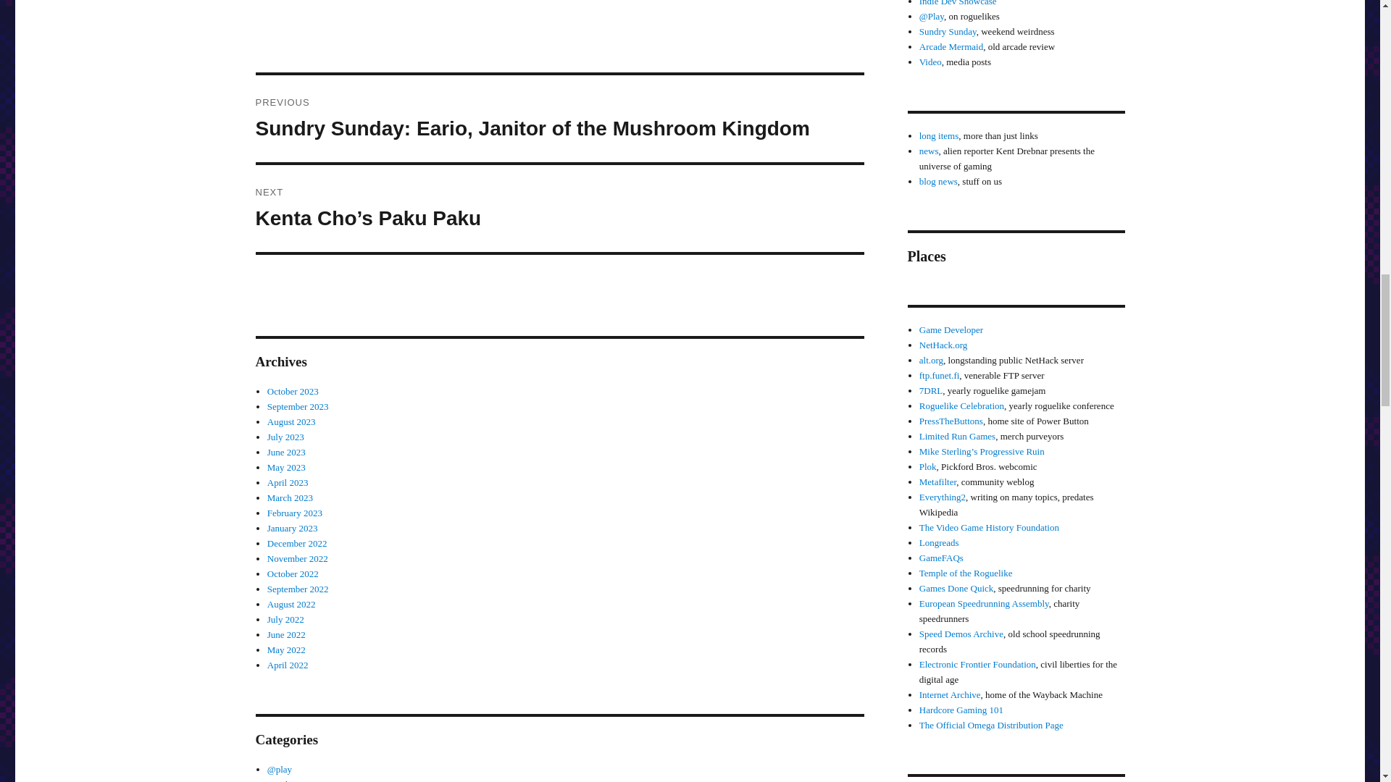  I want to click on May 2023, so click(286, 468).